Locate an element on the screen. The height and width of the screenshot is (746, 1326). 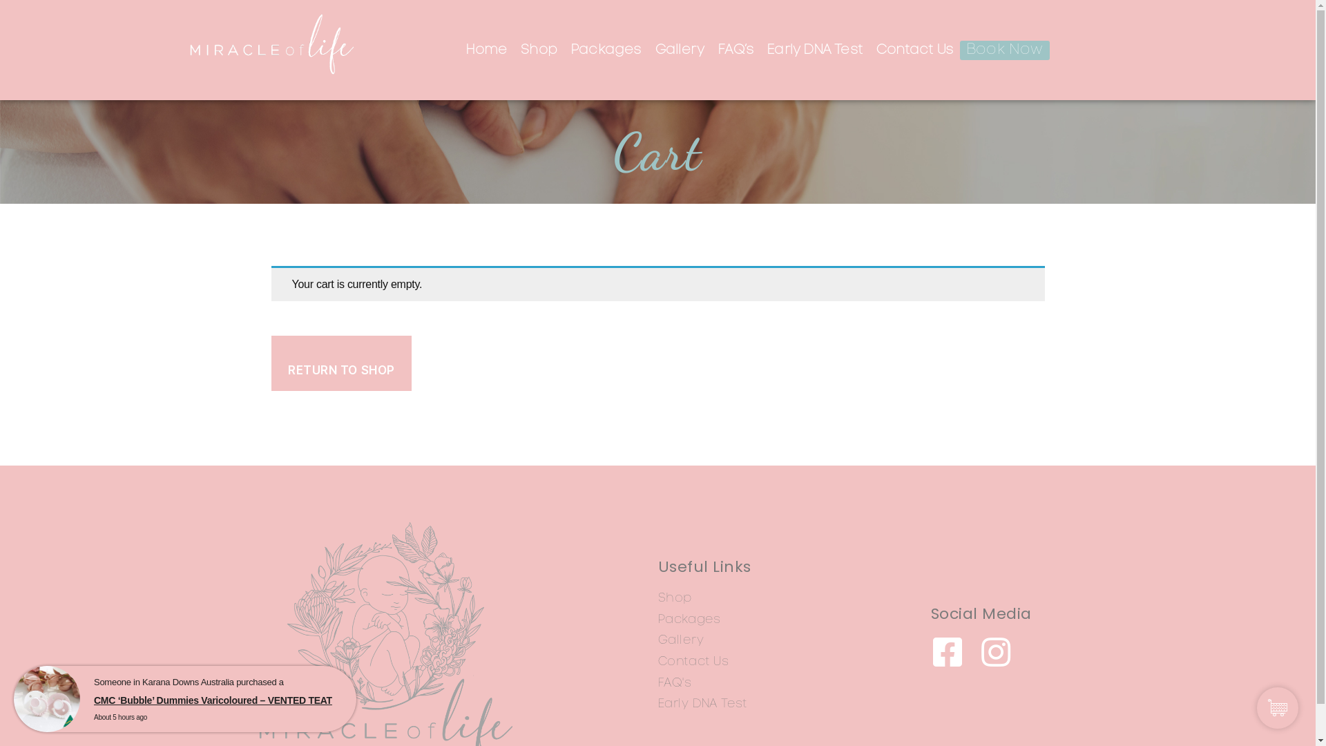
Packages is located at coordinates (794, 620).